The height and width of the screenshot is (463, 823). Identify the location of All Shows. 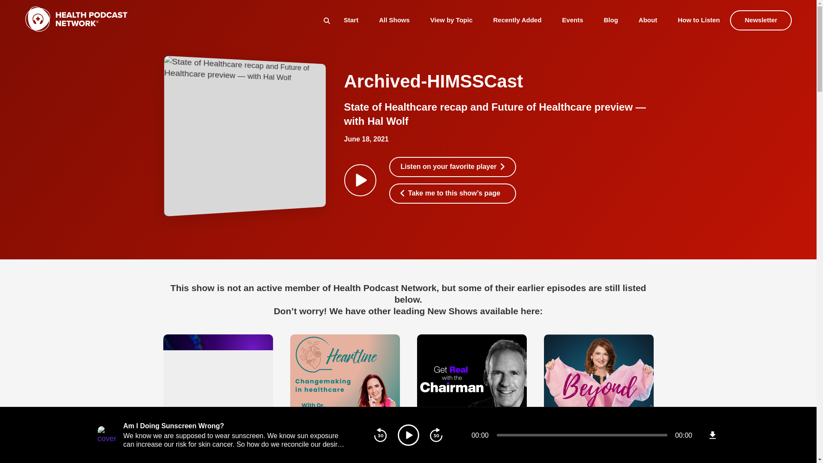
(394, 20).